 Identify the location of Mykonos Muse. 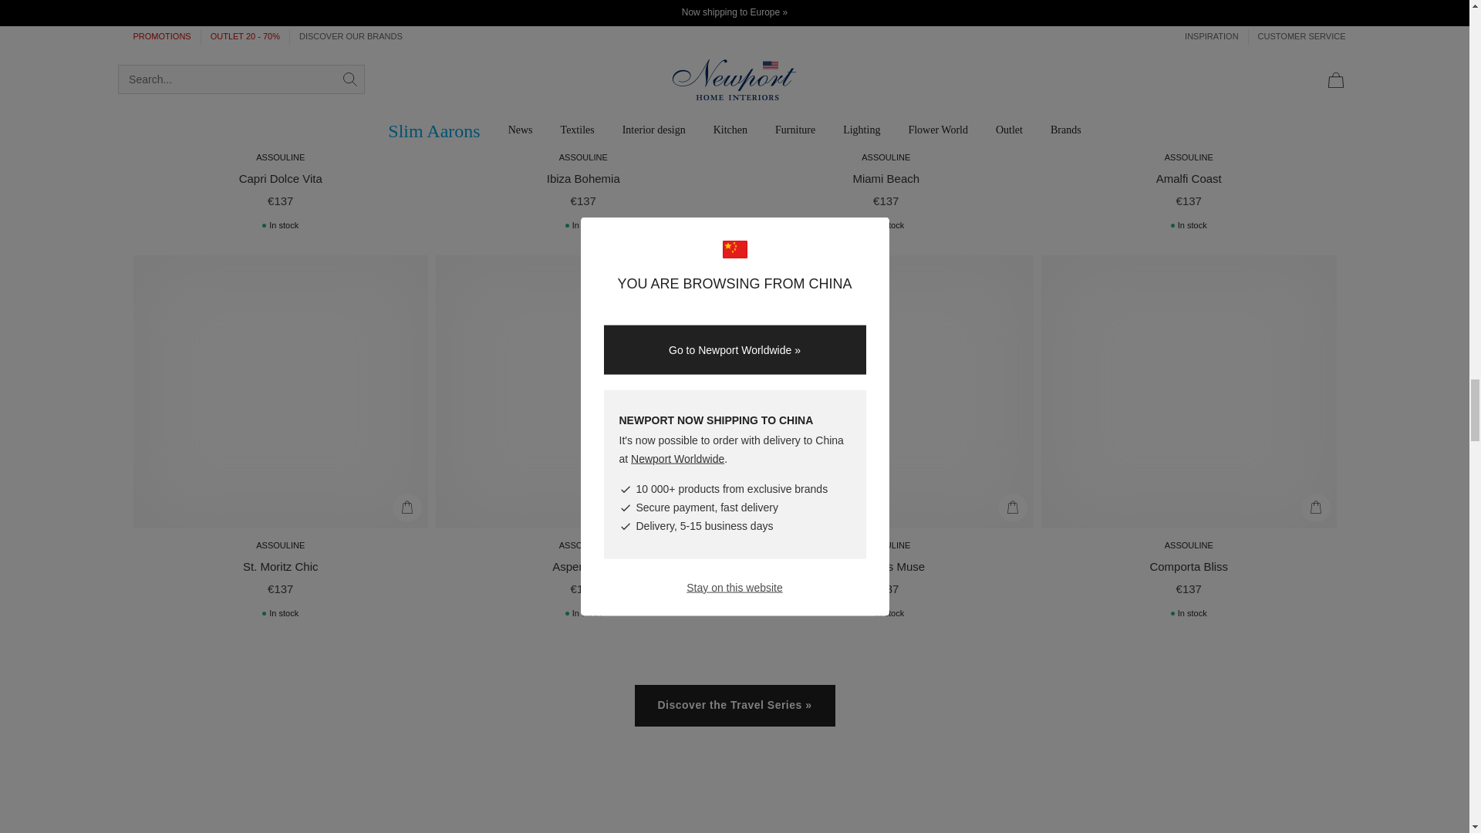
(886, 566).